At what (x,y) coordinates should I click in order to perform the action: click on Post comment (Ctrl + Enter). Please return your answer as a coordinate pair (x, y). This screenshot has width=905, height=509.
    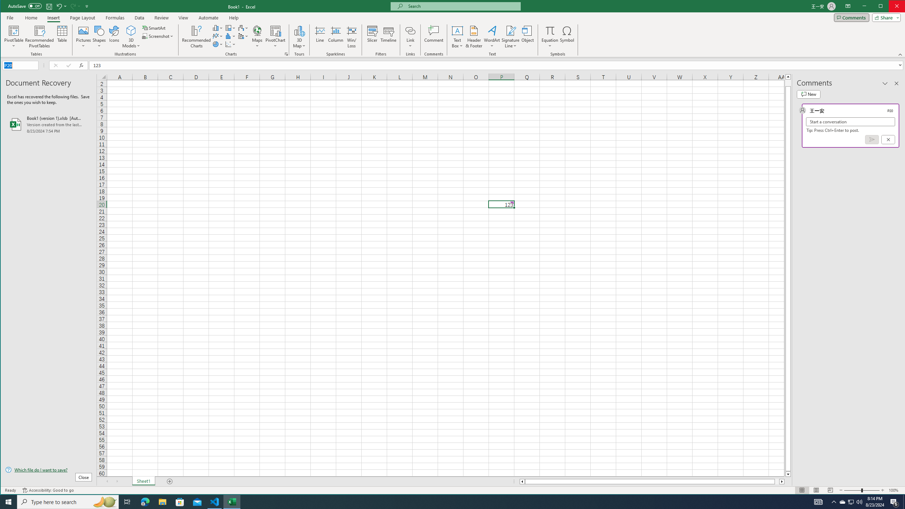
    Looking at the image, I should click on (872, 139).